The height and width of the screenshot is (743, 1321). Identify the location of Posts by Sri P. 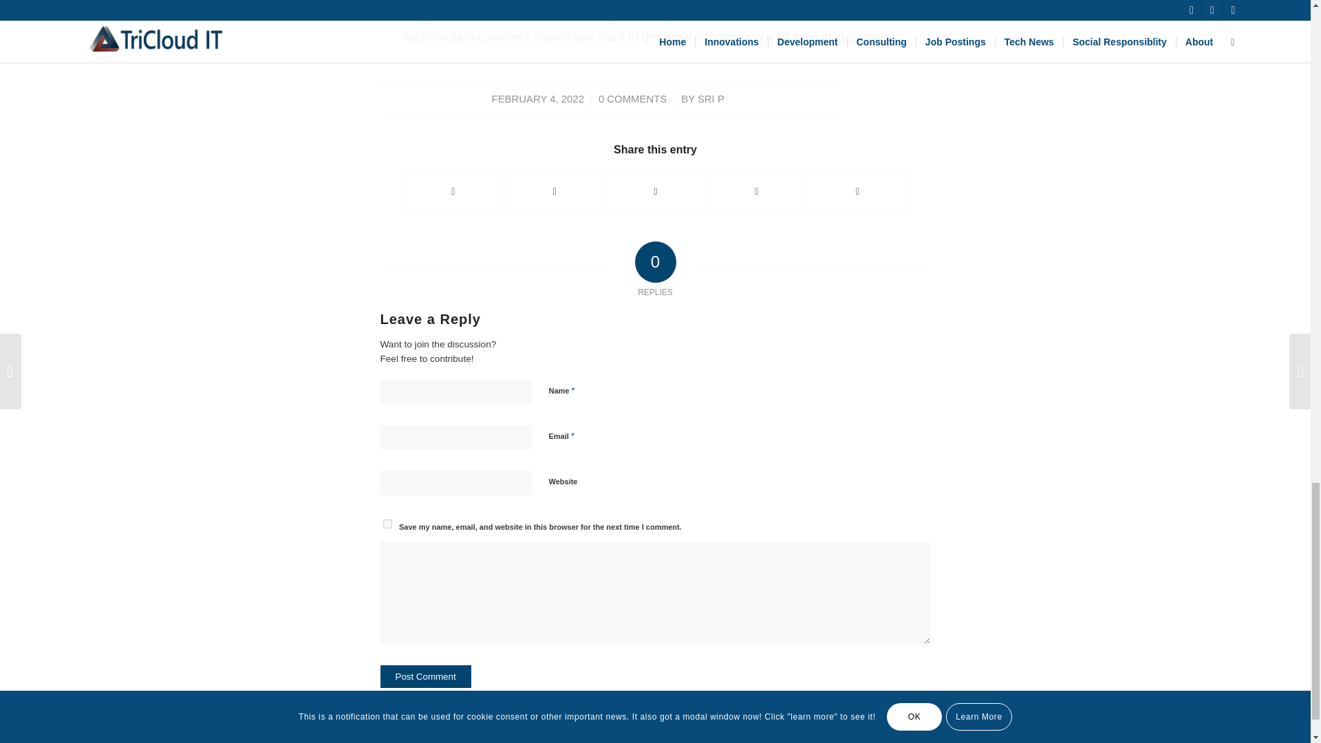
(710, 99).